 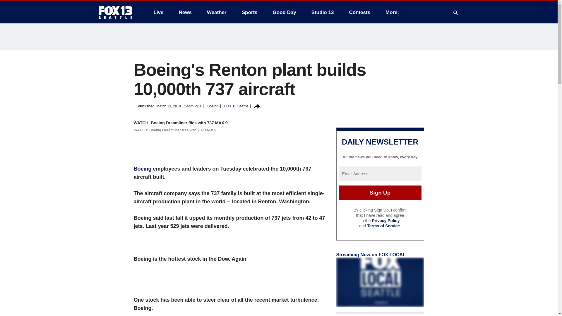 I want to click on Good Day, so click(x=284, y=12).